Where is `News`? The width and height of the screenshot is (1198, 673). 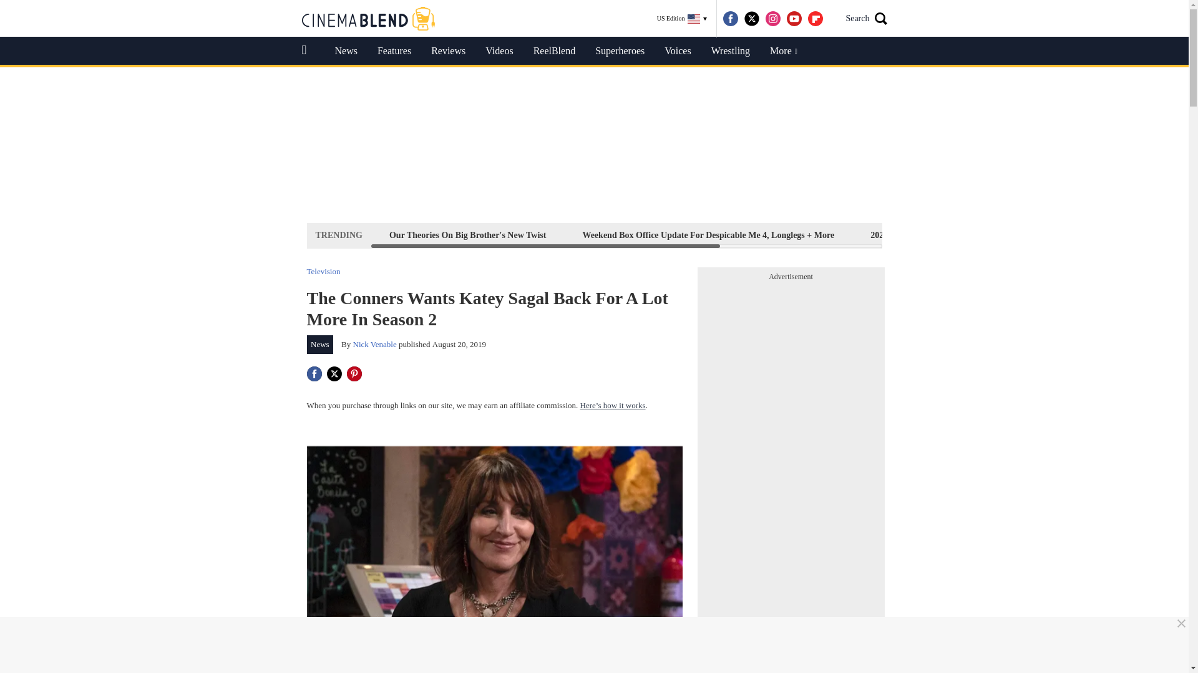
News is located at coordinates (320, 344).